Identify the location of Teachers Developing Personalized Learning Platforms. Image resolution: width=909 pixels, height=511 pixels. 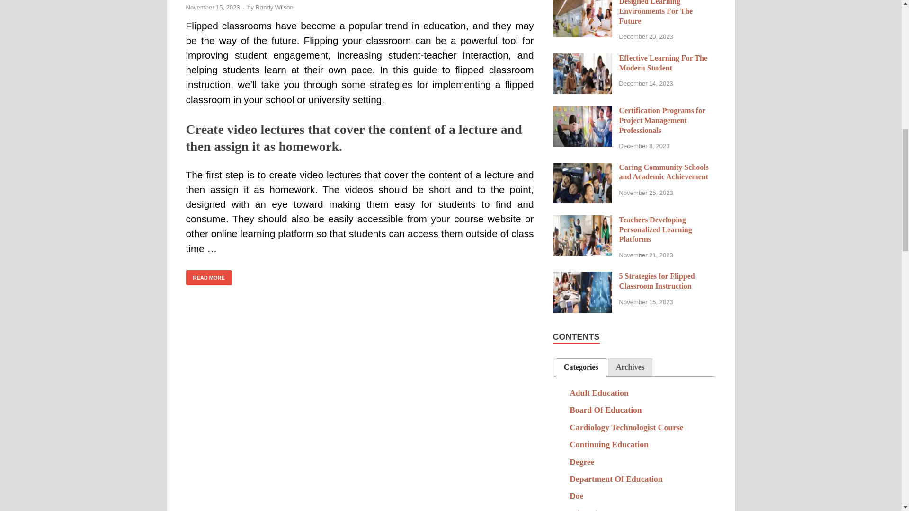
(582, 220).